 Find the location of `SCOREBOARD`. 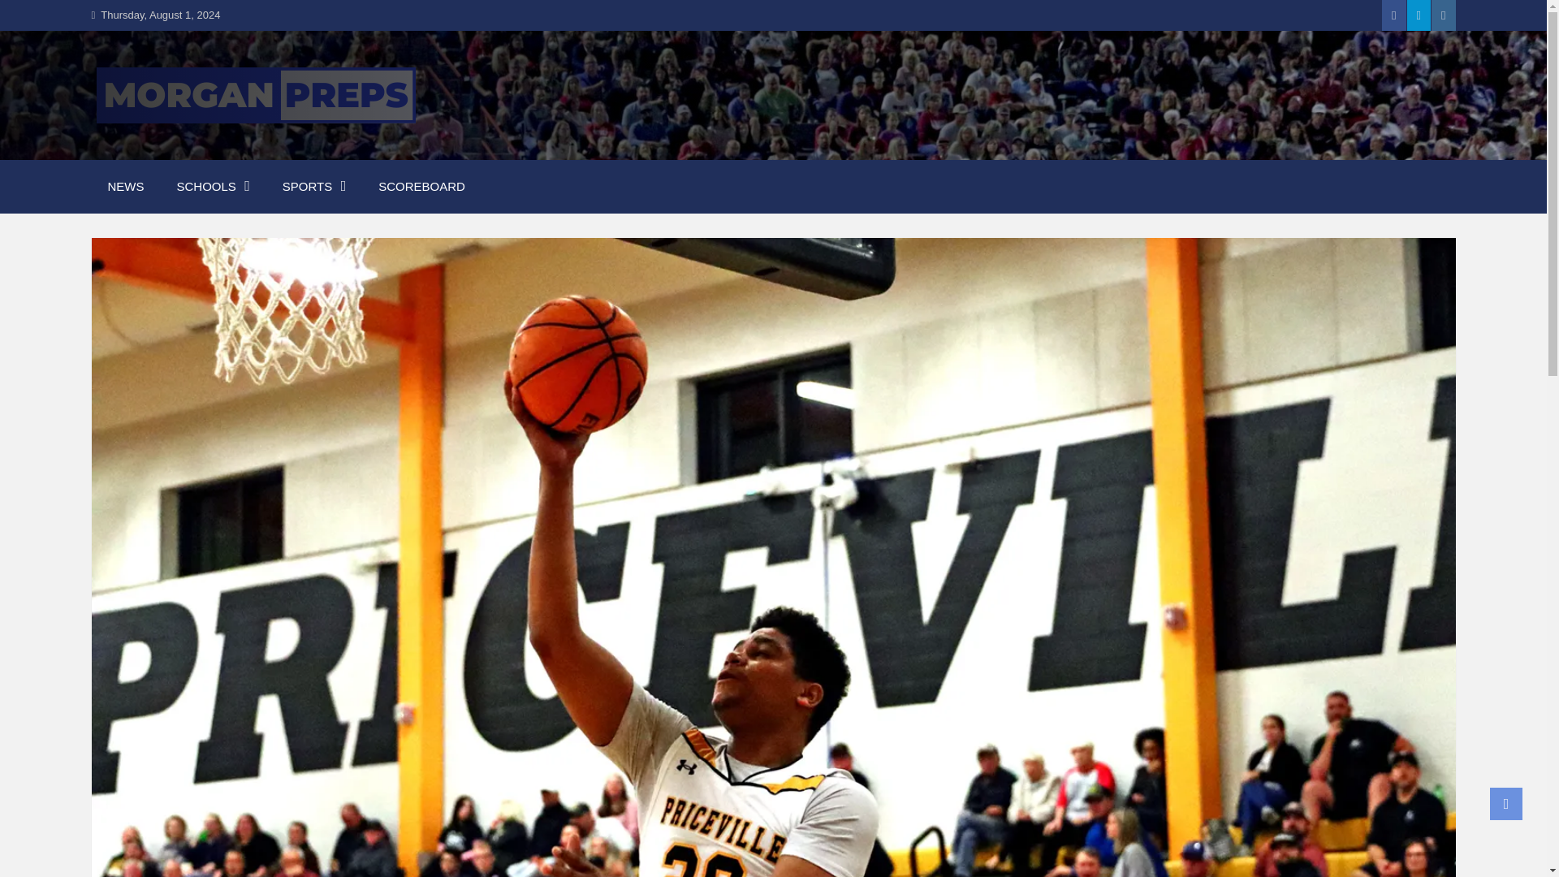

SCOREBOARD is located at coordinates (421, 187).